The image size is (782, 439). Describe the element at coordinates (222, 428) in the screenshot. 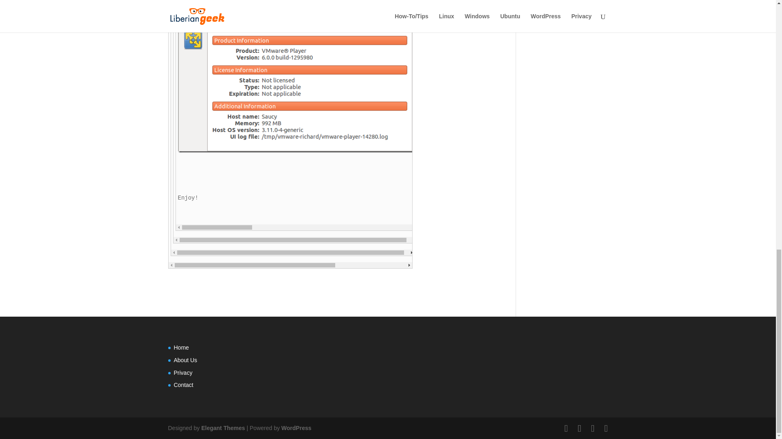

I see `Elegant Themes` at that location.